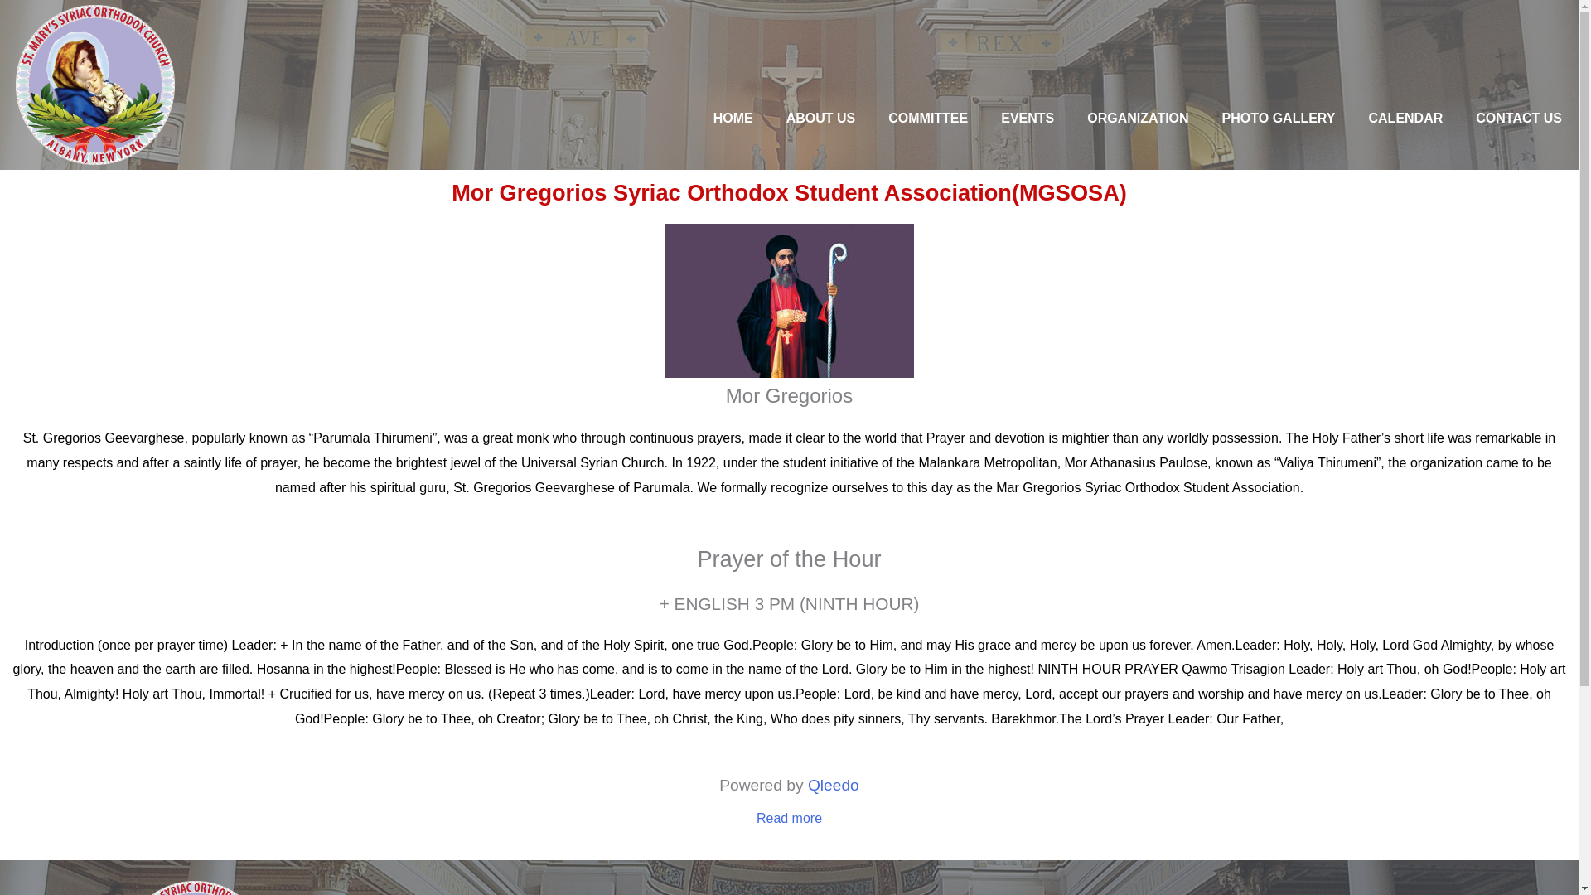 The width and height of the screenshot is (1591, 895). Describe the element at coordinates (789, 817) in the screenshot. I see `Read more` at that location.